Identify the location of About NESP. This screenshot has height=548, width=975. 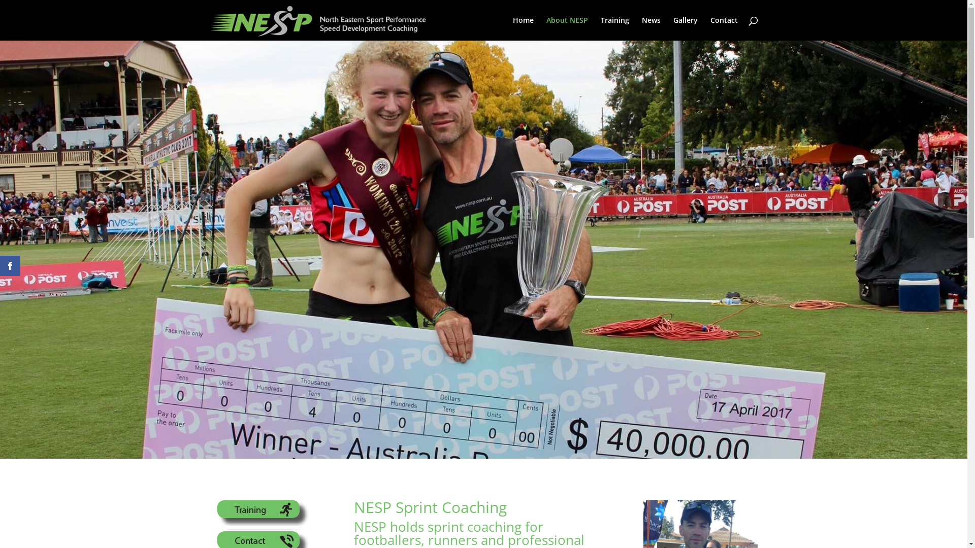
(567, 28).